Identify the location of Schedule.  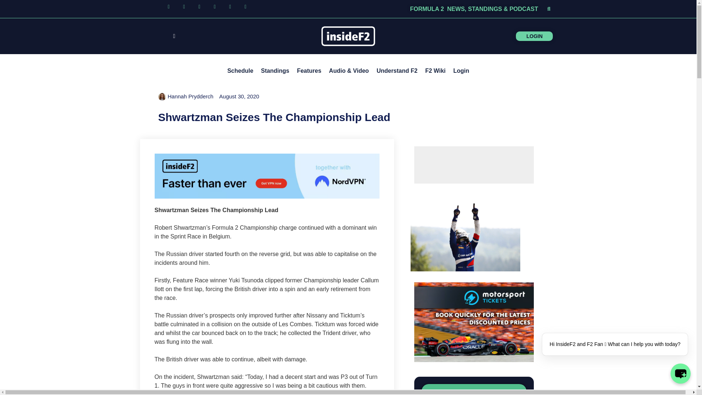
(240, 71).